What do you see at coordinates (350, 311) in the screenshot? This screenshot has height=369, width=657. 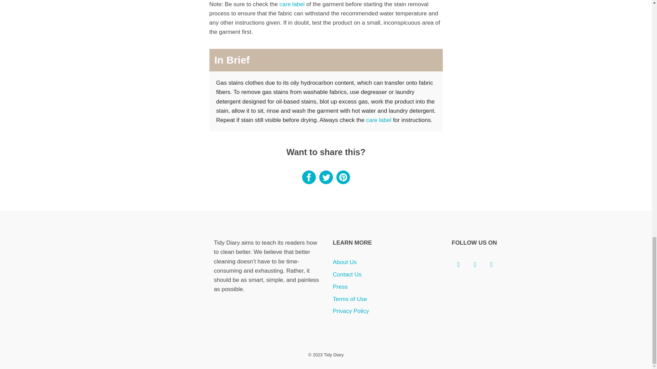 I see `Privacy Policy` at bounding box center [350, 311].